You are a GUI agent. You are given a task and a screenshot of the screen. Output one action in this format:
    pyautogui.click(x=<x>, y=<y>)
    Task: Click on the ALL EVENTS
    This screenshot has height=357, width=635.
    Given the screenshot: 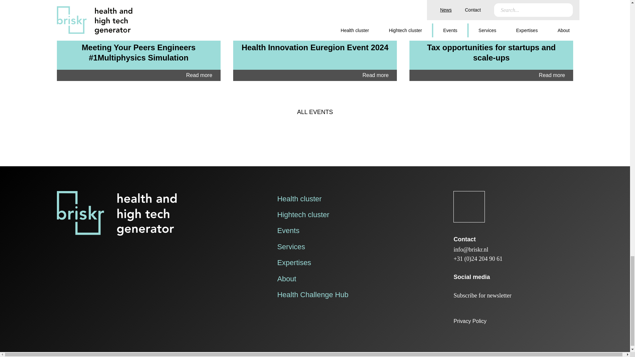 What is the action you would take?
    pyautogui.click(x=315, y=112)
    